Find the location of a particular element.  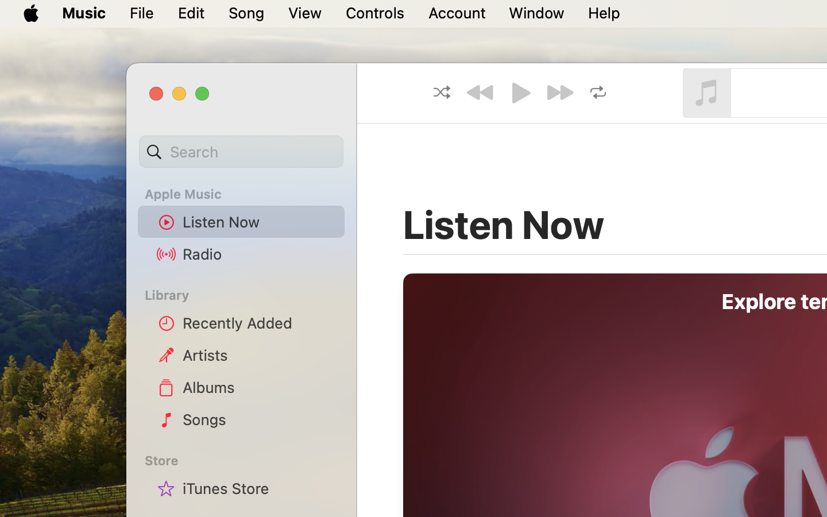

Albums is located at coordinates (259, 387).